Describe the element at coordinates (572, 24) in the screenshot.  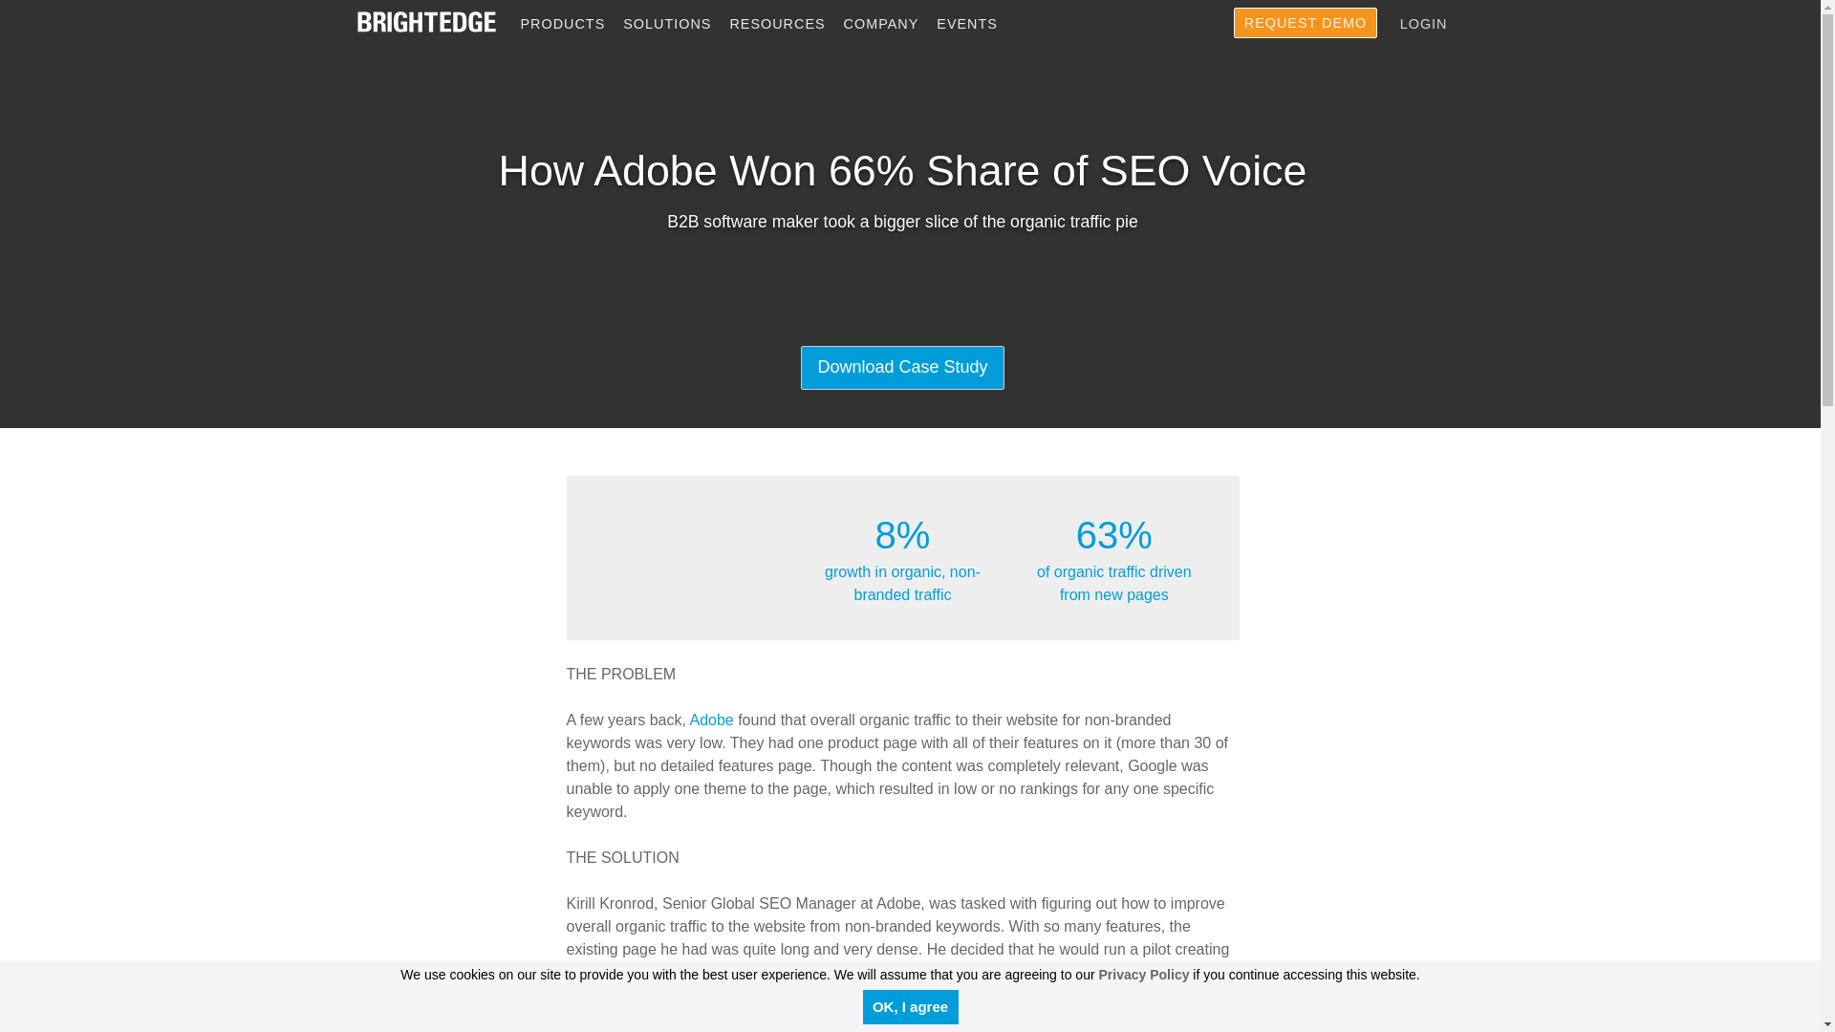
I see `PRODUCTS` at that location.